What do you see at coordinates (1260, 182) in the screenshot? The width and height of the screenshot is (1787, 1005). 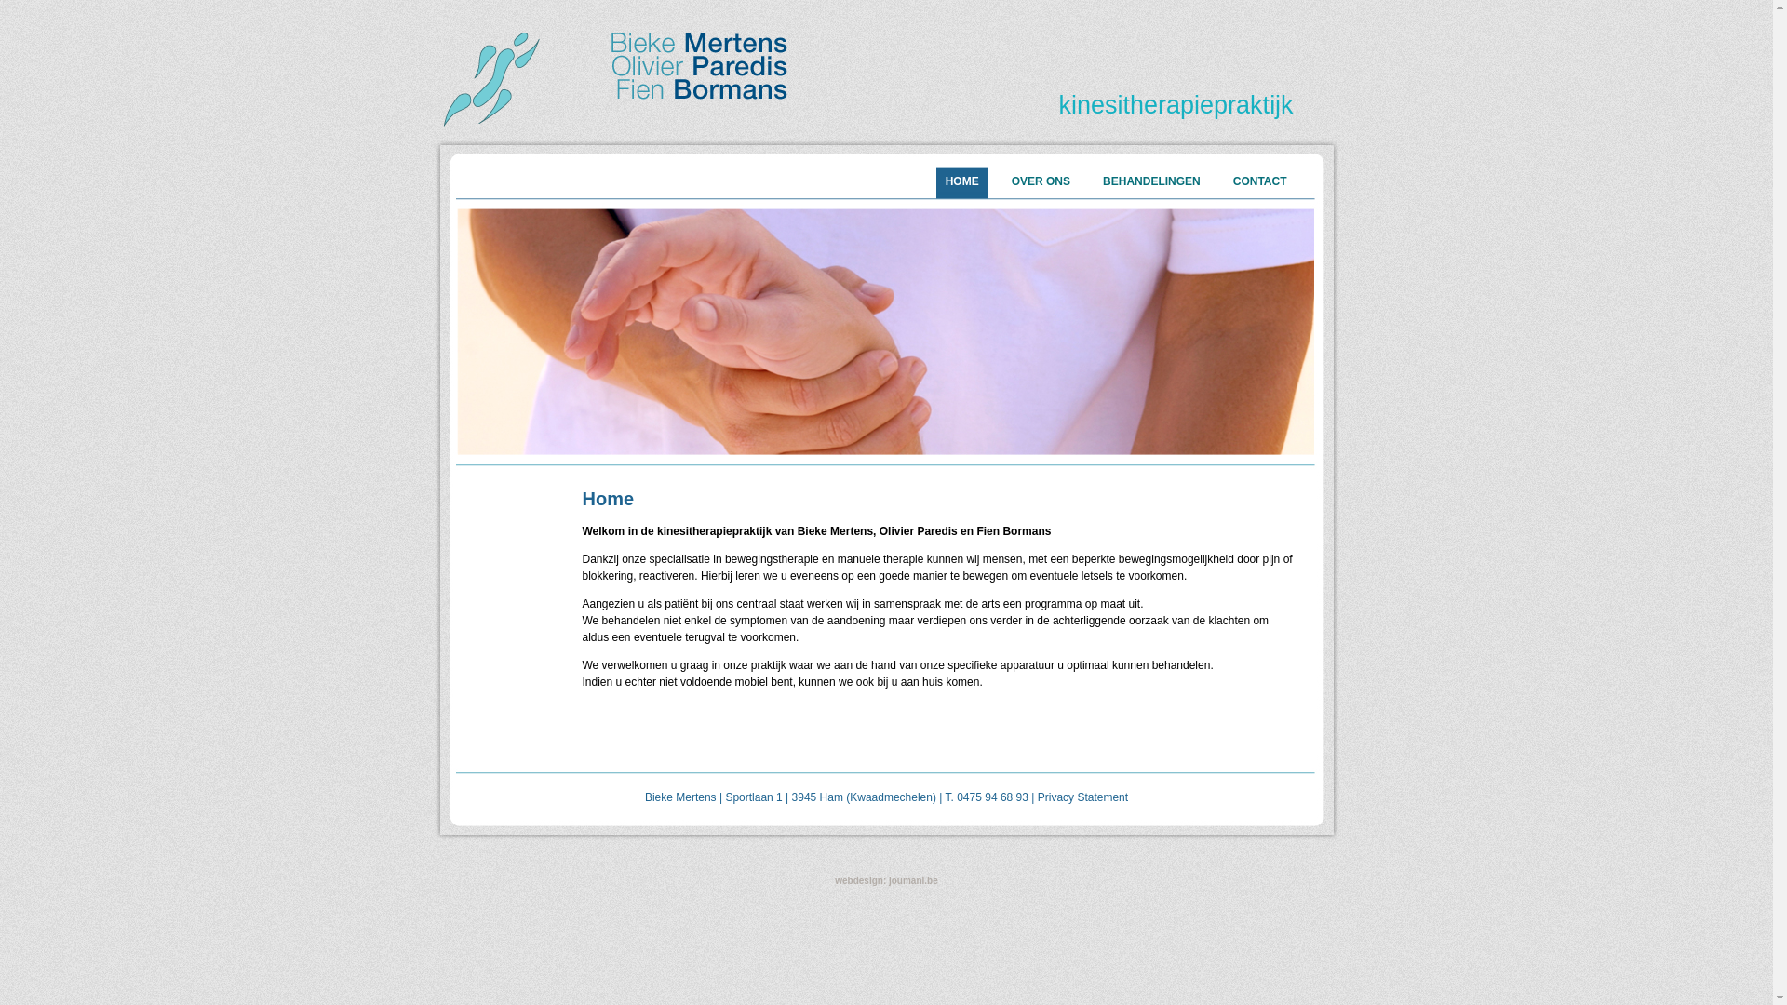 I see `CONTACT` at bounding box center [1260, 182].